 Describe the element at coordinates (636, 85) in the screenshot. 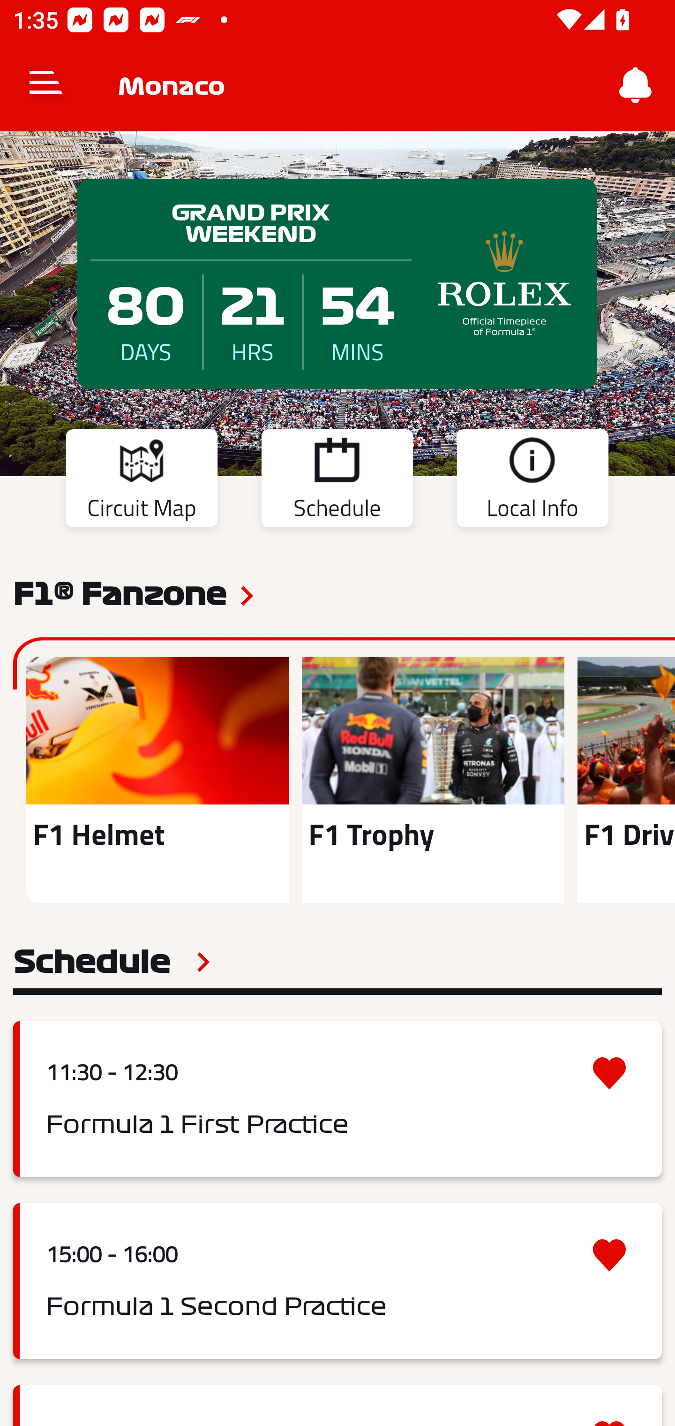

I see `Notifications` at that location.